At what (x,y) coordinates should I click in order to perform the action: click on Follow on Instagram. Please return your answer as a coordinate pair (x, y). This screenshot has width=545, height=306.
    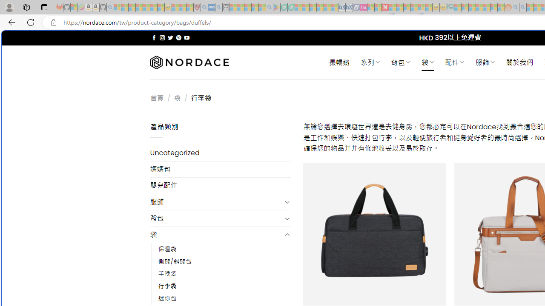
    Looking at the image, I should click on (162, 37).